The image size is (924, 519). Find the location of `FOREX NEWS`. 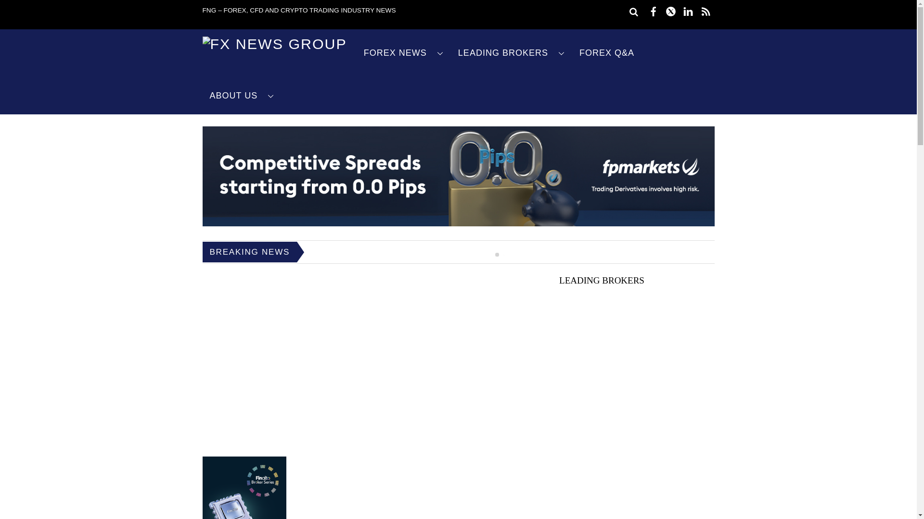

FOREX NEWS is located at coordinates (403, 53).